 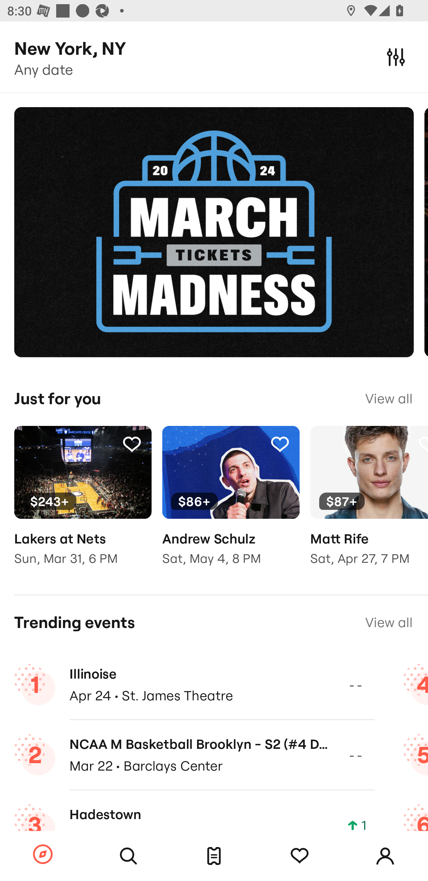 What do you see at coordinates (43, 855) in the screenshot?
I see `Browse` at bounding box center [43, 855].